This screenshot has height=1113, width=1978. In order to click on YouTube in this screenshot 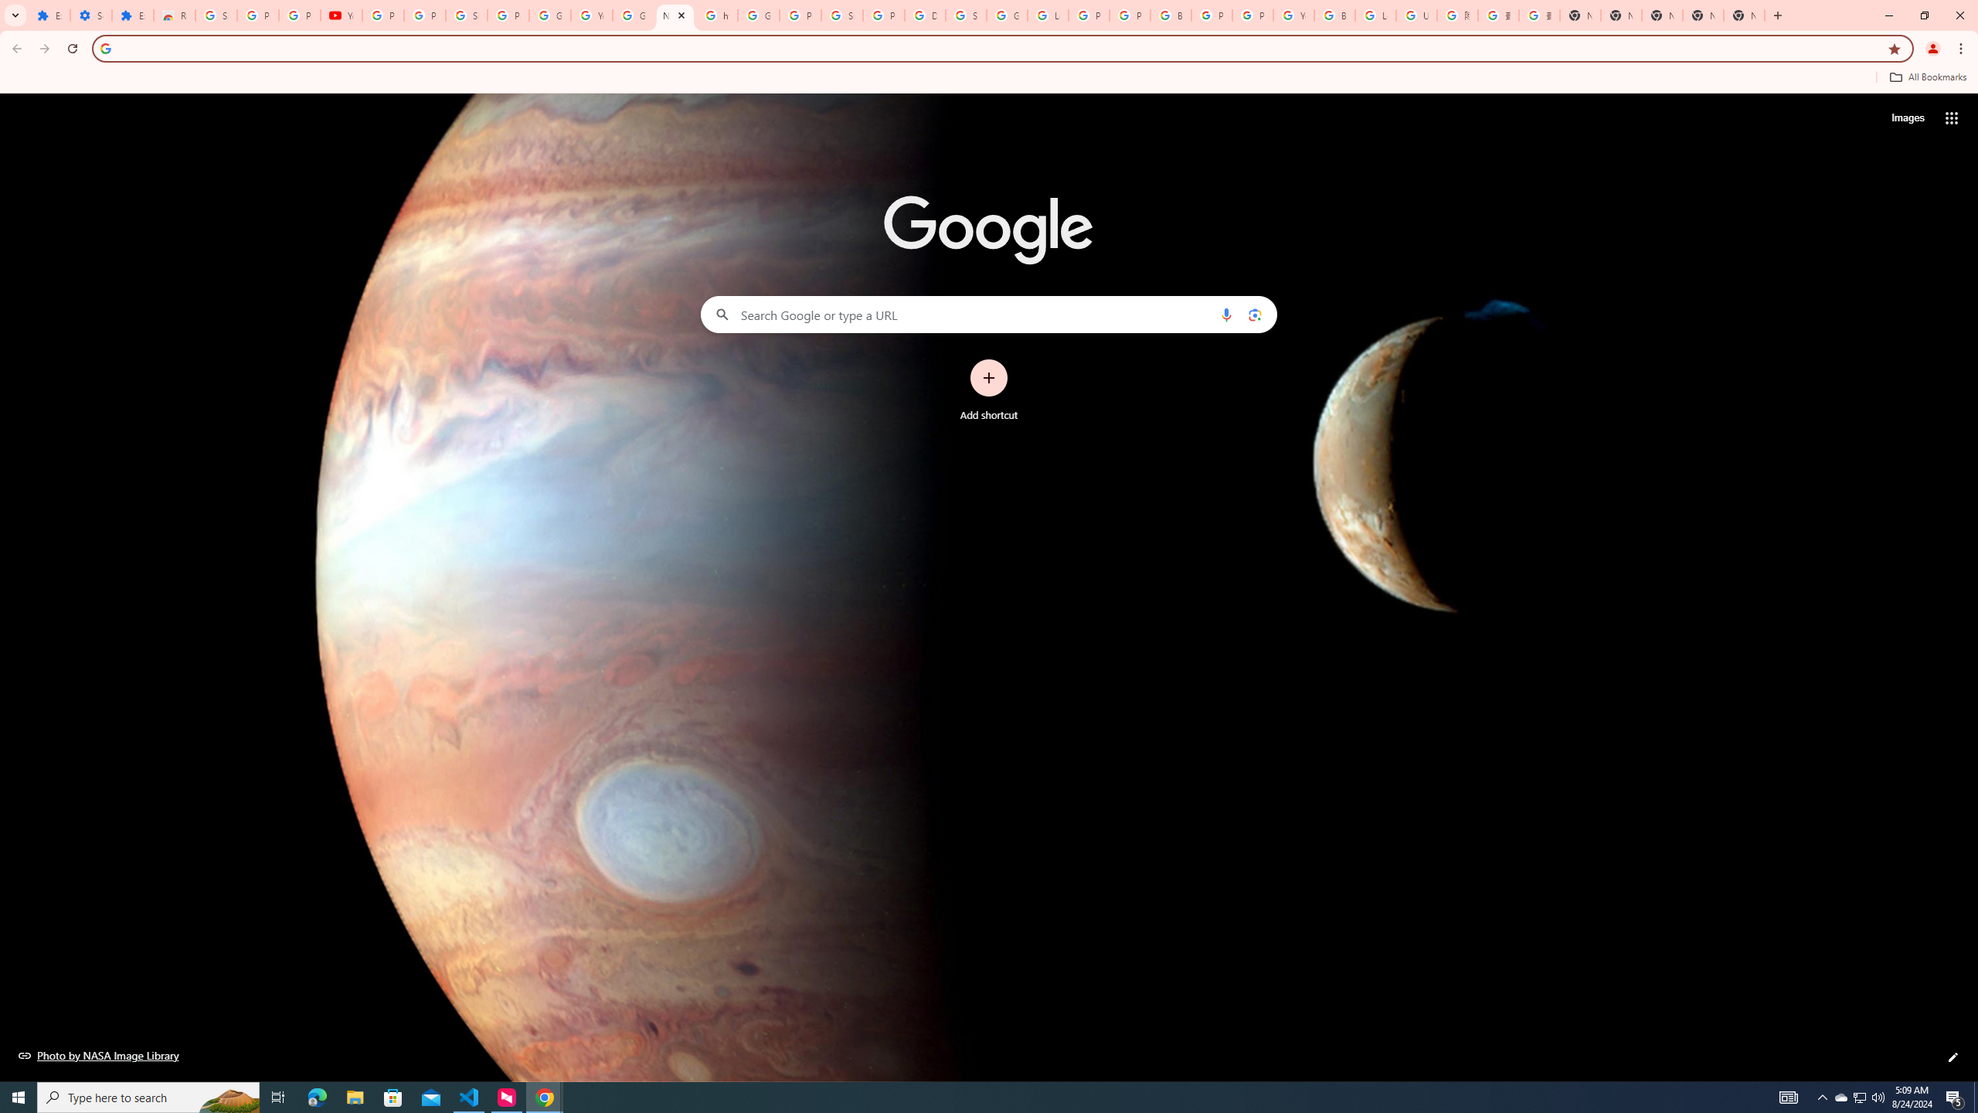, I will do `click(1293, 15)`.